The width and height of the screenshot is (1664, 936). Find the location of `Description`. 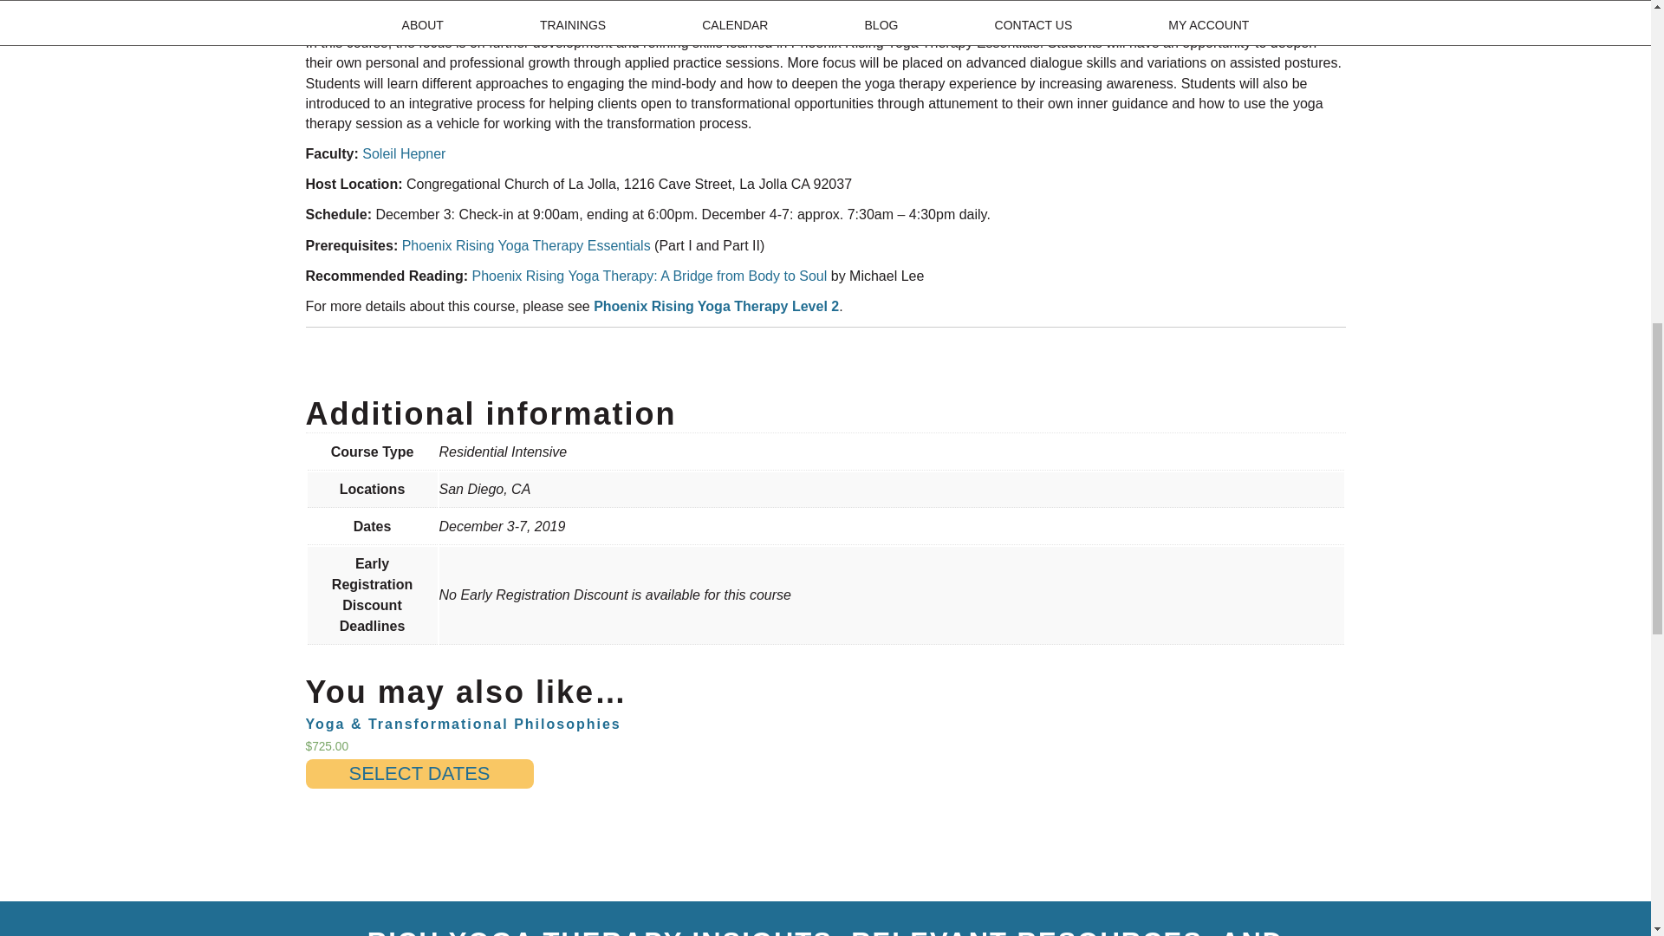

Description is located at coordinates (367, 4).